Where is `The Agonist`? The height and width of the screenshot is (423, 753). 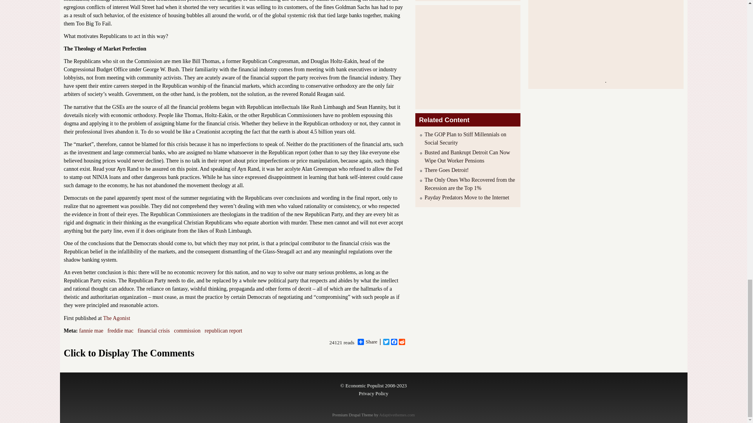
The Agonist is located at coordinates (117, 318).